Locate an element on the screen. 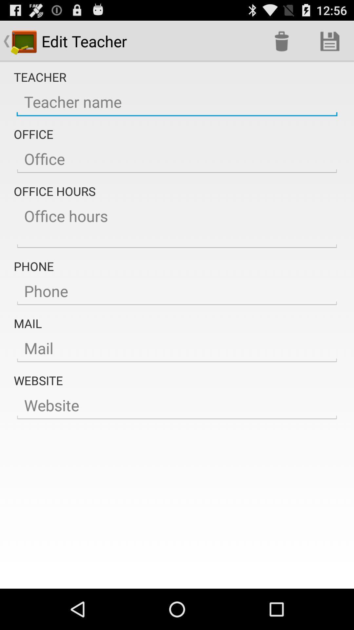 The height and width of the screenshot is (630, 354). select the text field which is below mail on the page is located at coordinates (177, 348).